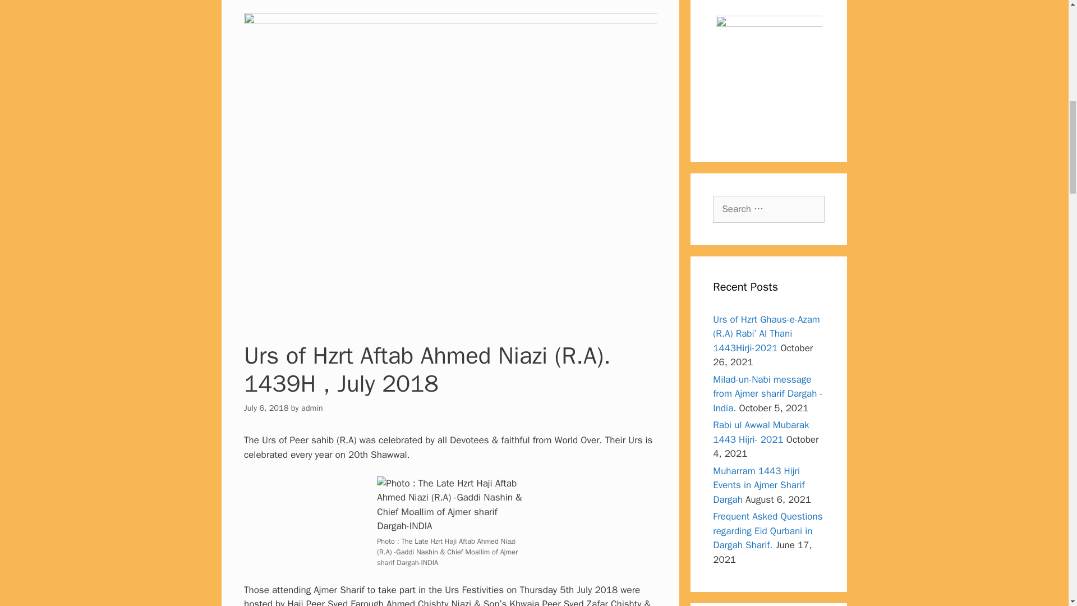 The height and width of the screenshot is (606, 1077). What do you see at coordinates (767, 394) in the screenshot?
I see `Milad-un-Nabi message from Ajmer sharif Dargah -India.` at bounding box center [767, 394].